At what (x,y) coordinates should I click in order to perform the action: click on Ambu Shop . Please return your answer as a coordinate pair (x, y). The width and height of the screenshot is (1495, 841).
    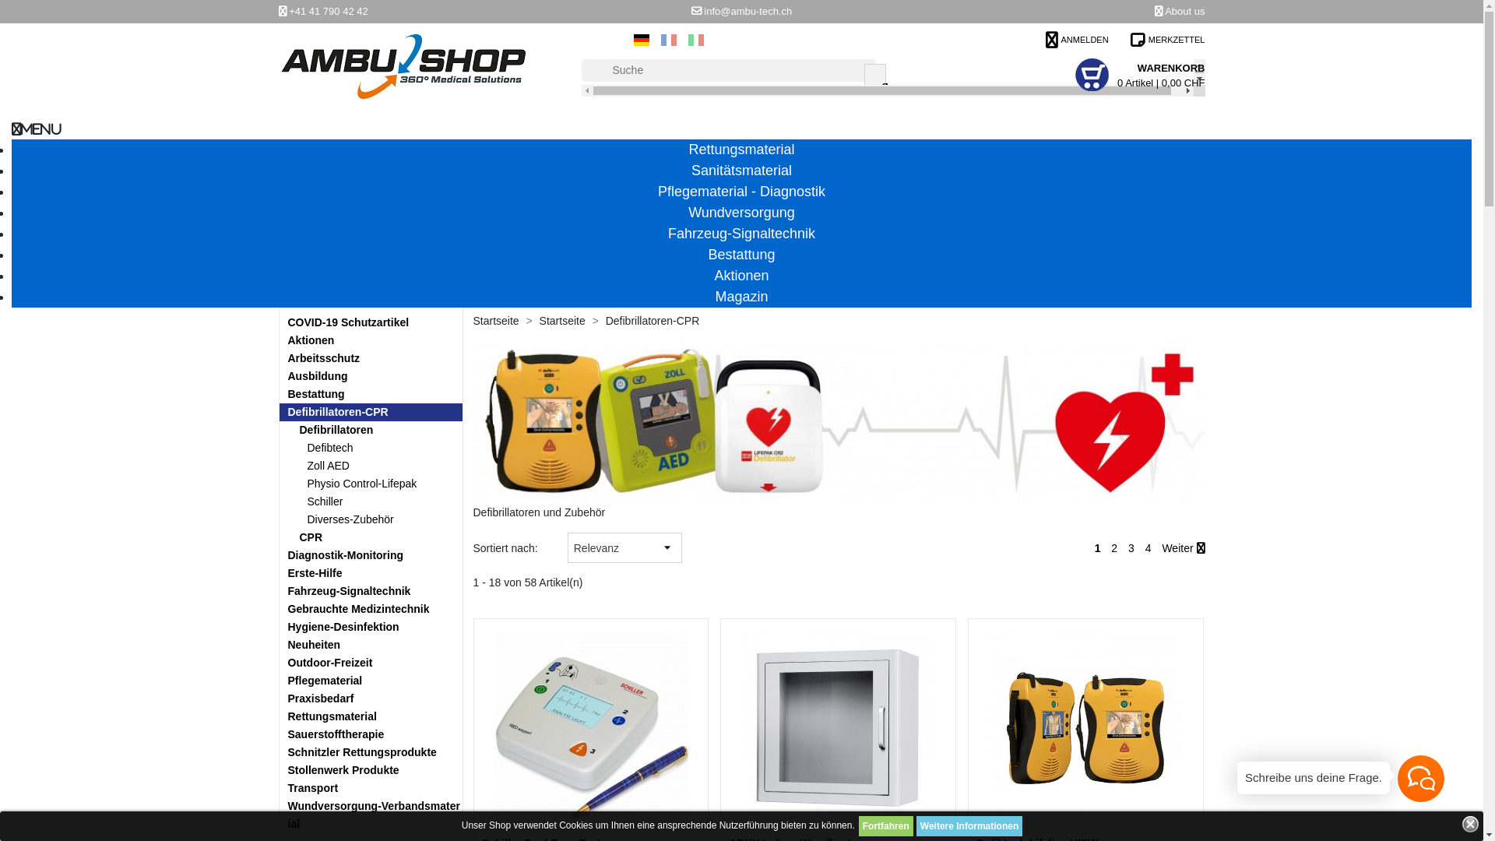
    Looking at the image, I should click on (403, 62).